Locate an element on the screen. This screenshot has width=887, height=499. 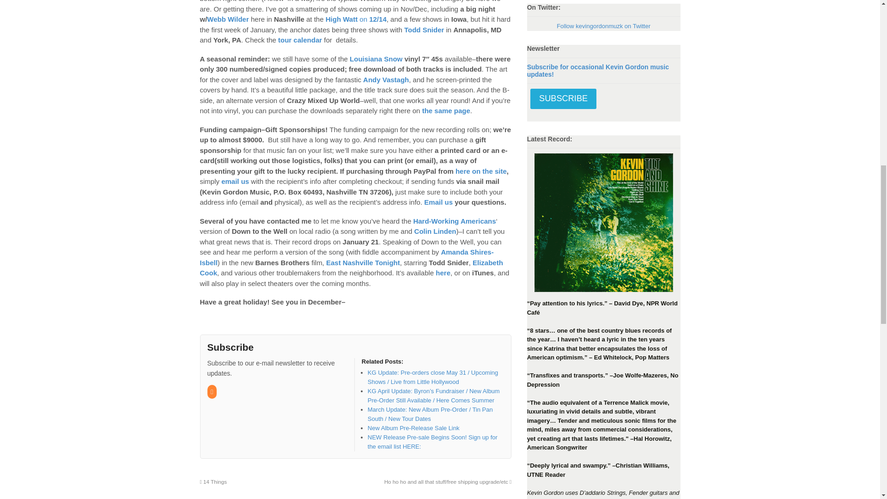
Webb Wilder is located at coordinates (227, 19).